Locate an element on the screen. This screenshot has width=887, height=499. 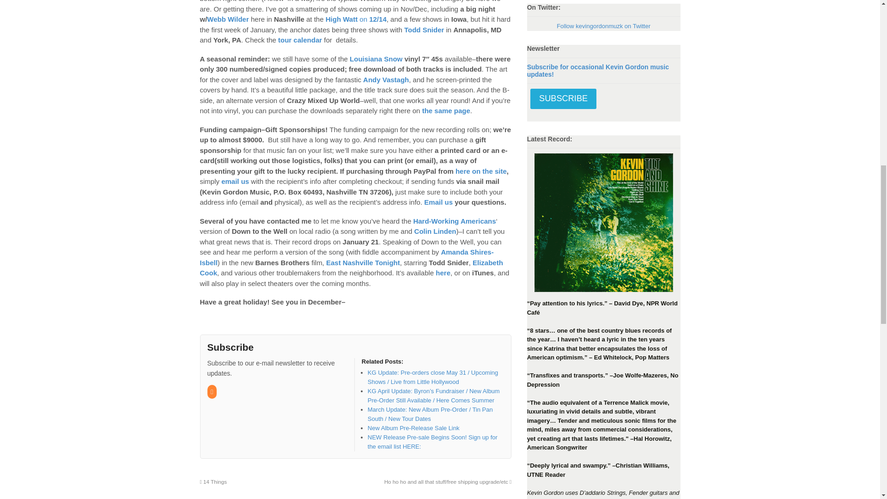
Webb Wilder is located at coordinates (227, 19).